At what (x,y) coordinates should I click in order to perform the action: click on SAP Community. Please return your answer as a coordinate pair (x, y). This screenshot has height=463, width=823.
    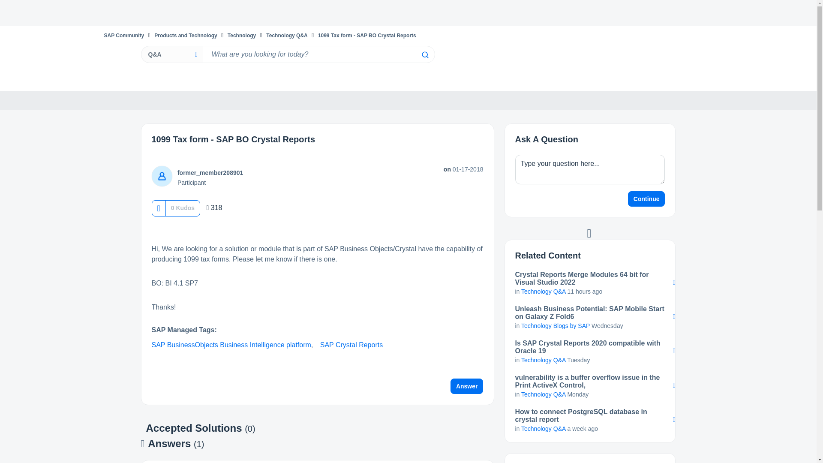
    Looking at the image, I should click on (123, 35).